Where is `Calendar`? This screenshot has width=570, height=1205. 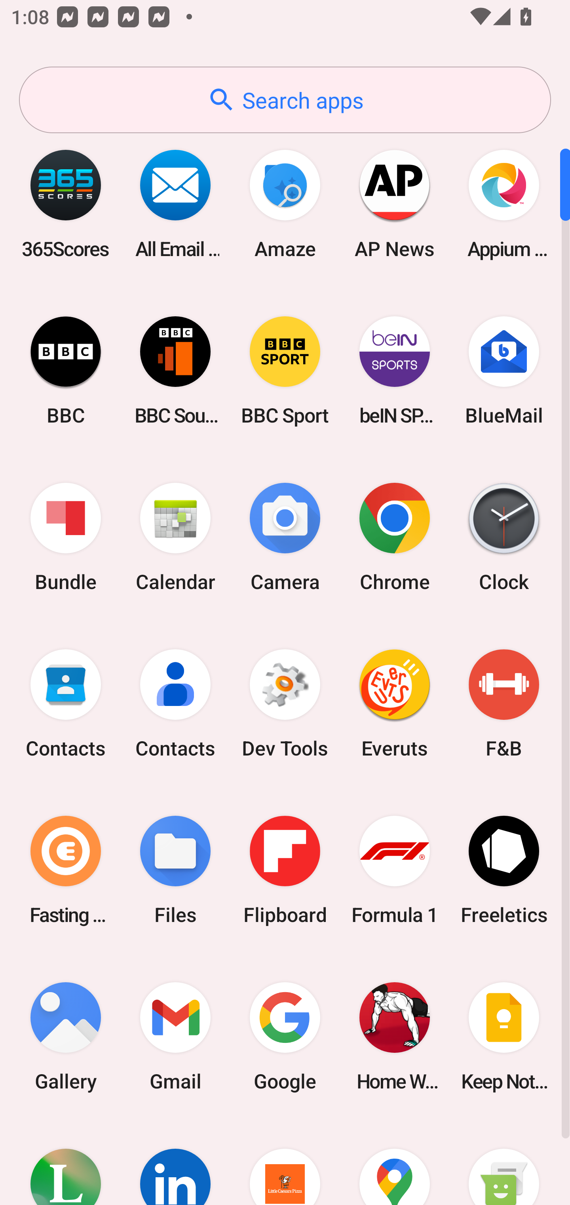 Calendar is located at coordinates (175, 537).